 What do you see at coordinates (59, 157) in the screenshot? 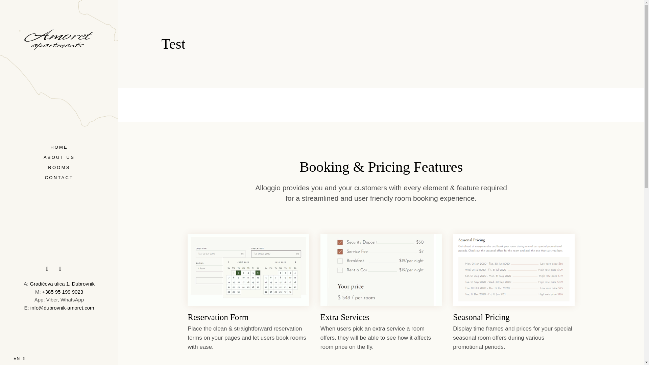
I see `ABOUT US` at bounding box center [59, 157].